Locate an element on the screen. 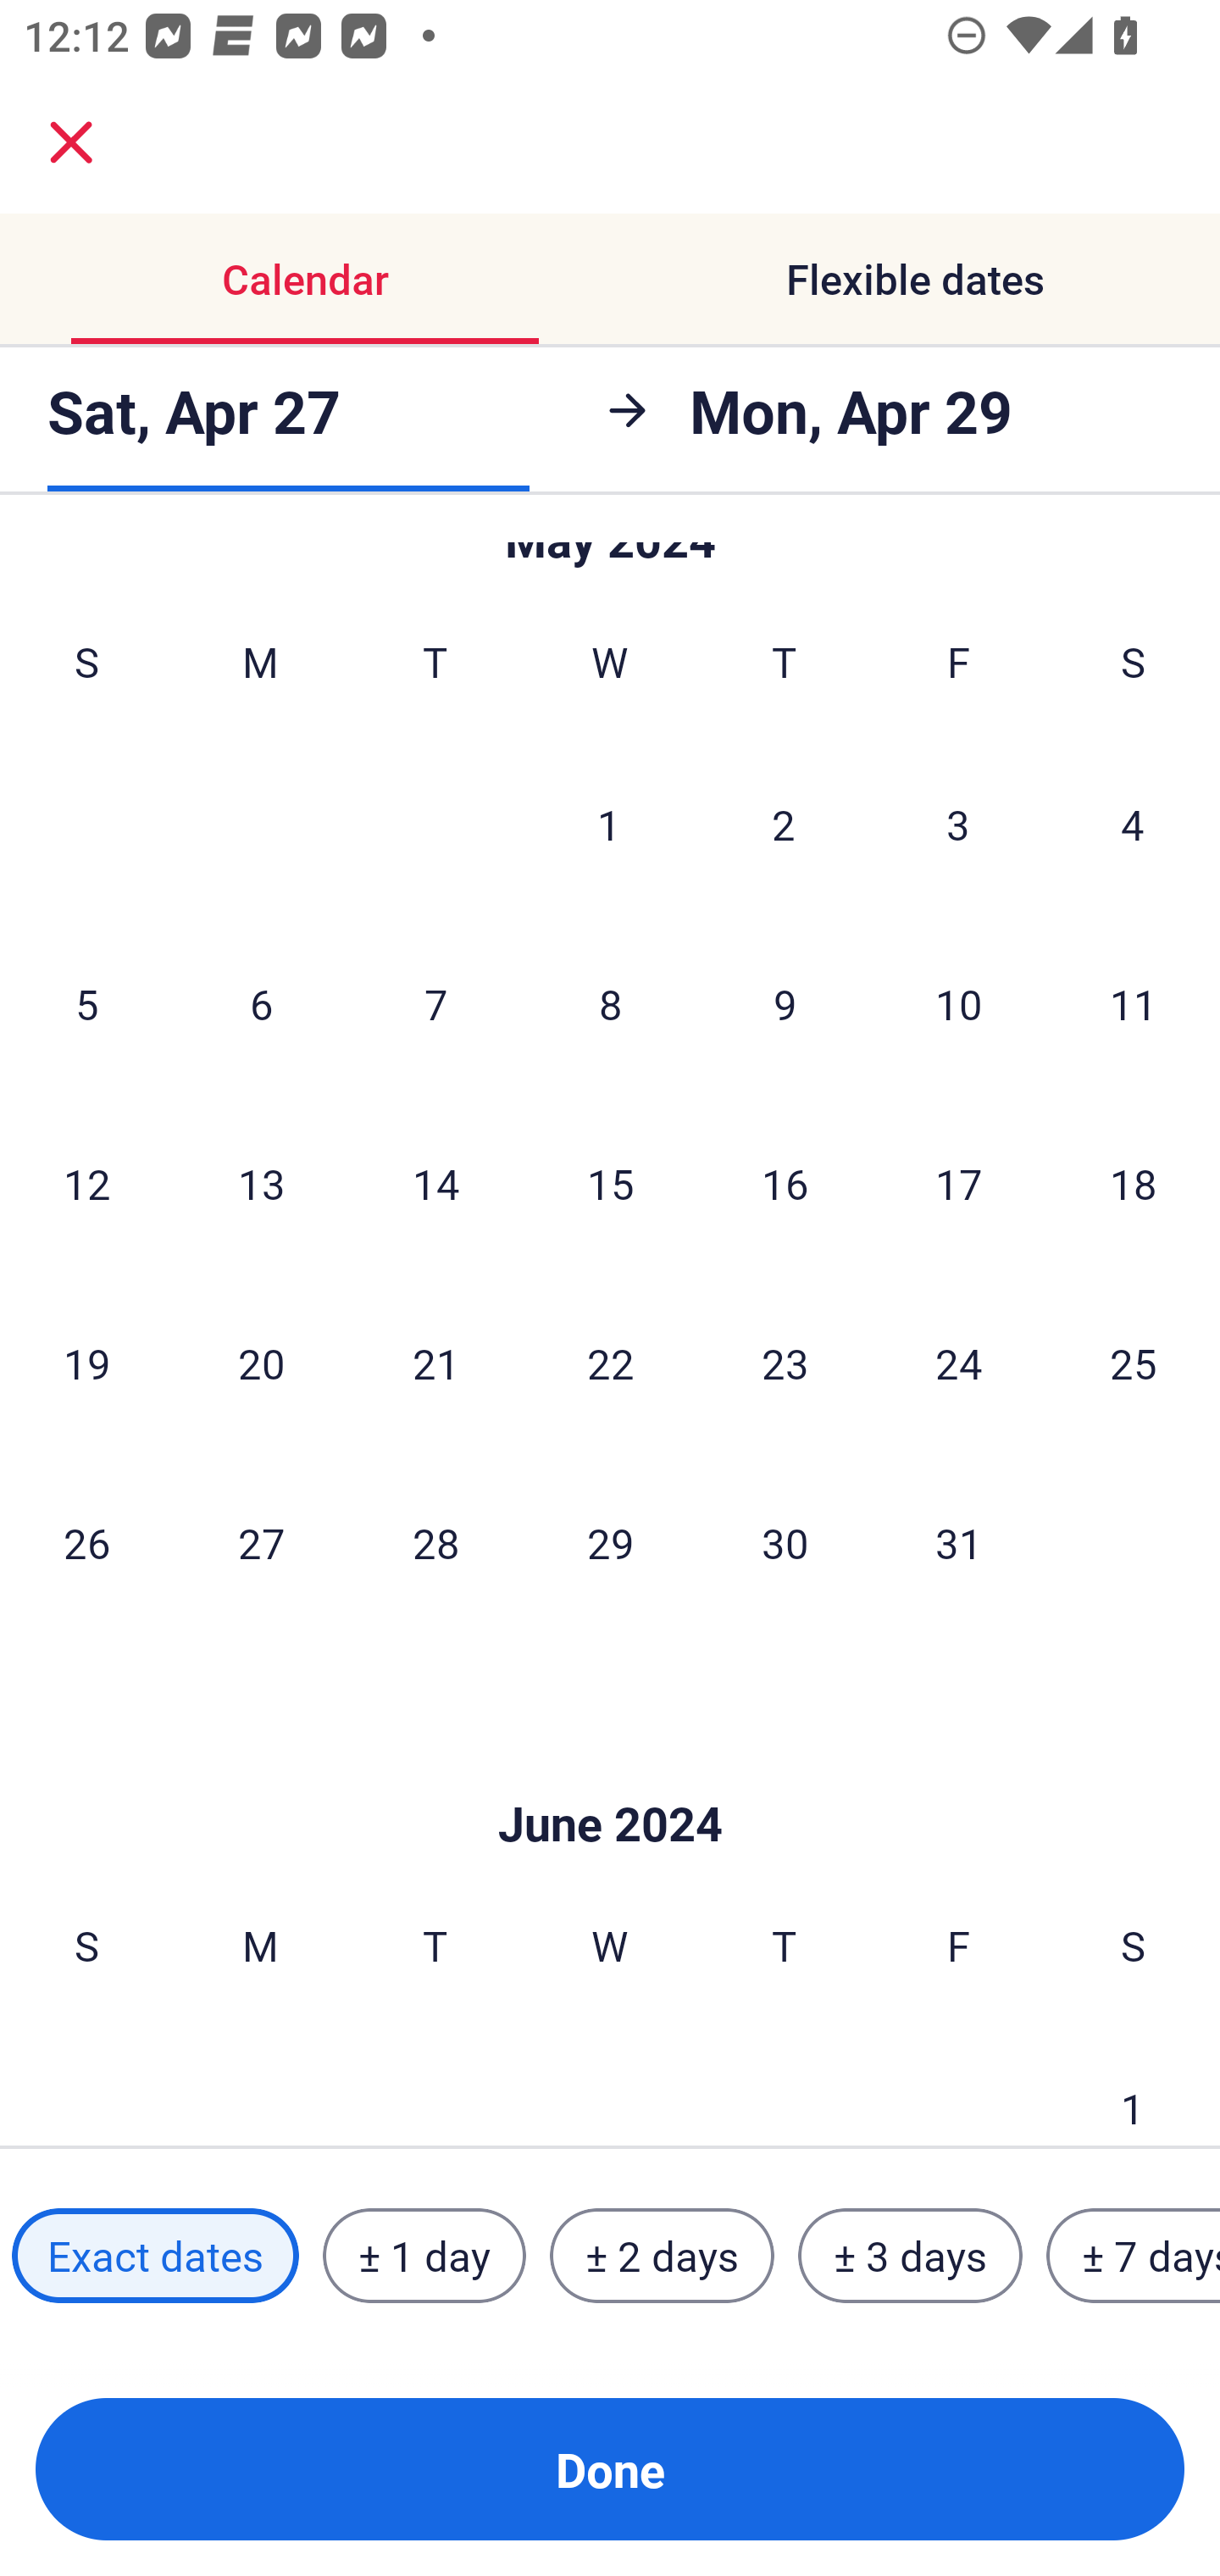 The image size is (1220, 2576). 22 Wednesday, May 22, 2024 is located at coordinates (610, 1363).